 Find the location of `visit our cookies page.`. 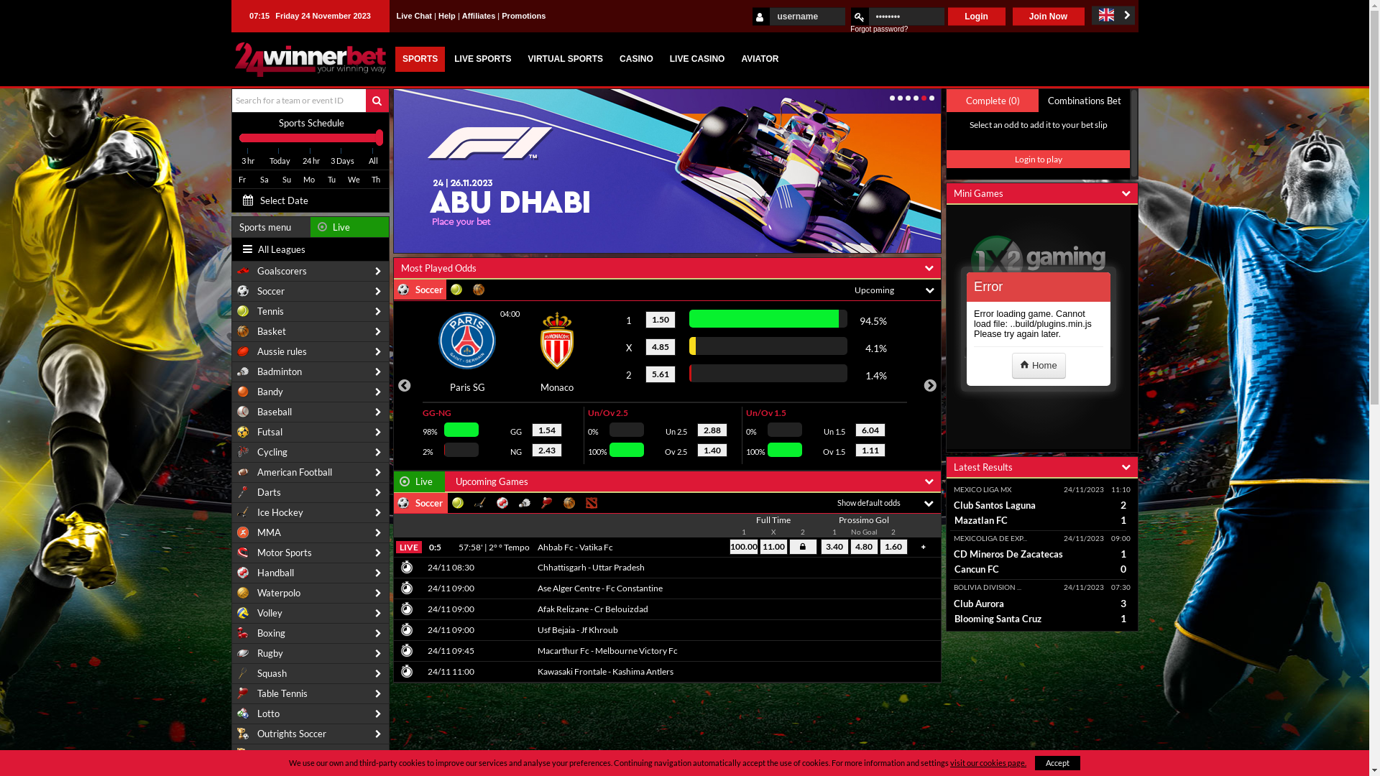

visit our cookies page. is located at coordinates (988, 763).